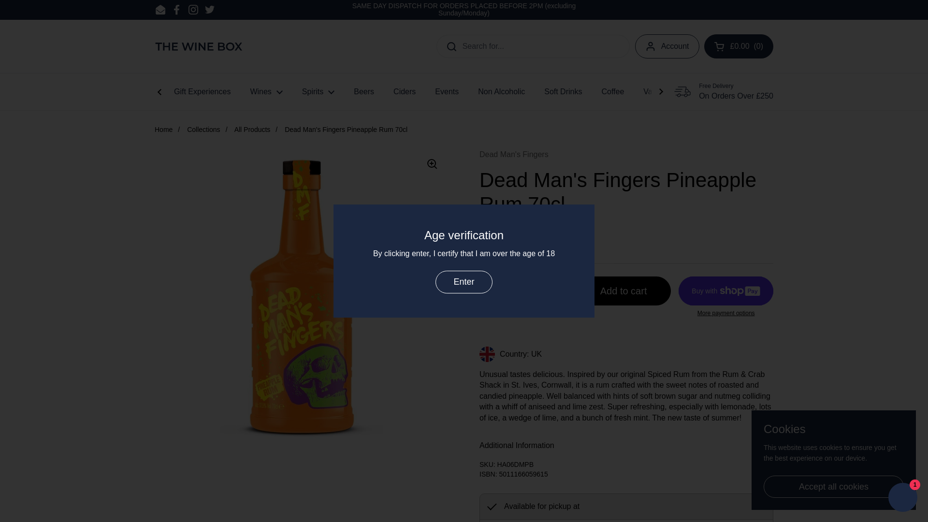  I want to click on Shopify online store chat, so click(903, 498).